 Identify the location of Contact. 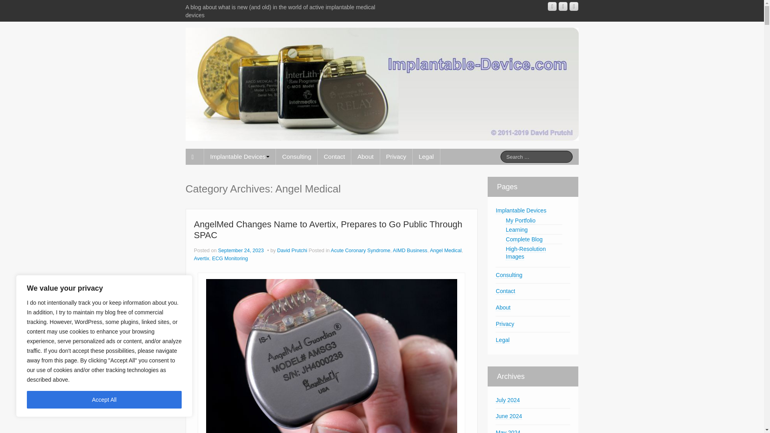
(334, 157).